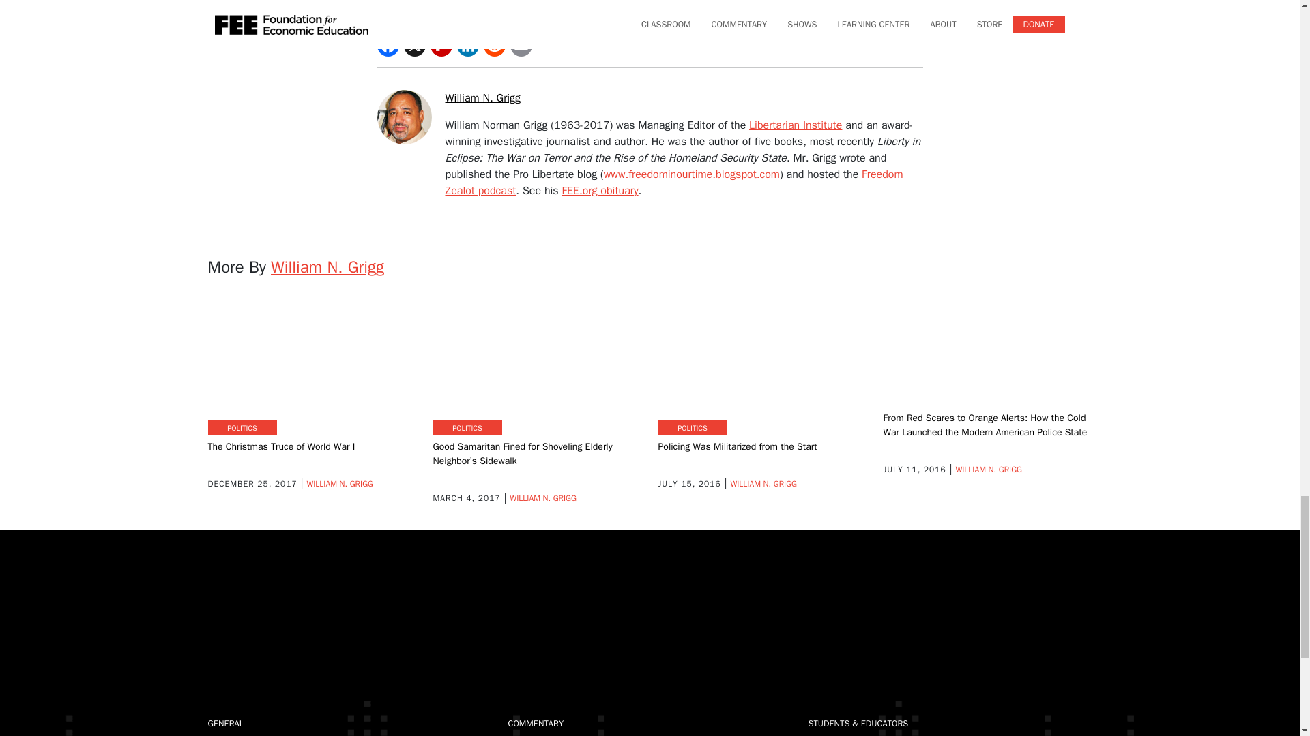  Describe the element at coordinates (494, 45) in the screenshot. I see `Reddit` at that location.